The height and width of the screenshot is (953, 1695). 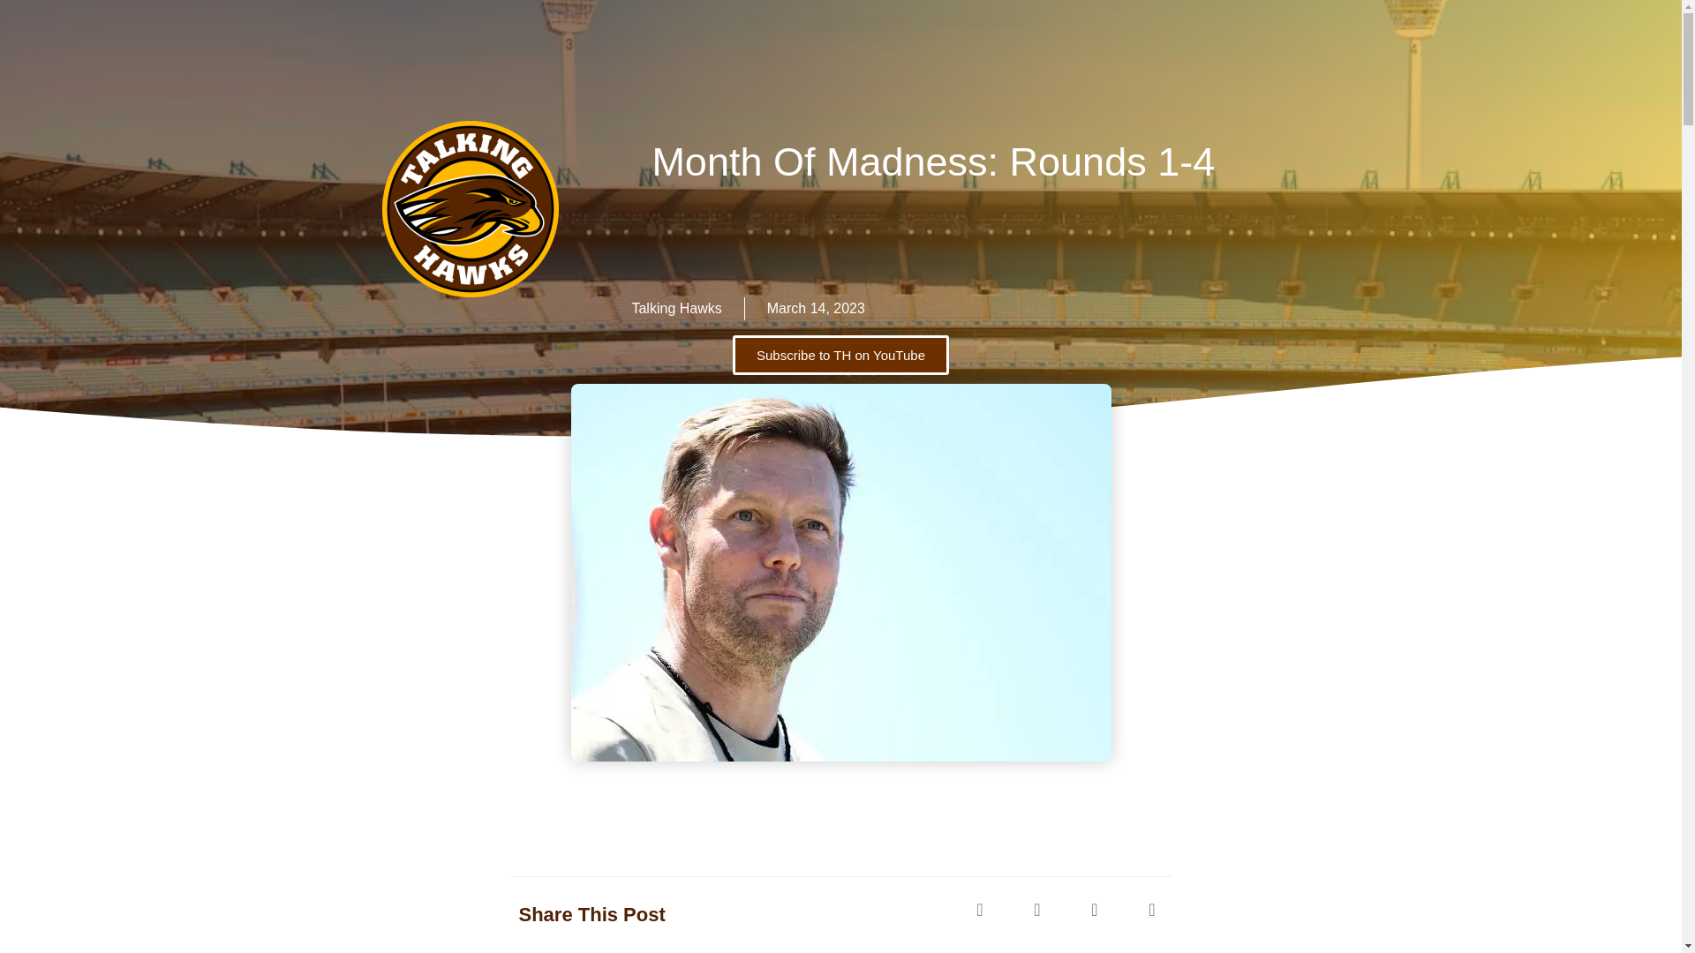 I want to click on Talking Hawks, so click(x=676, y=308).